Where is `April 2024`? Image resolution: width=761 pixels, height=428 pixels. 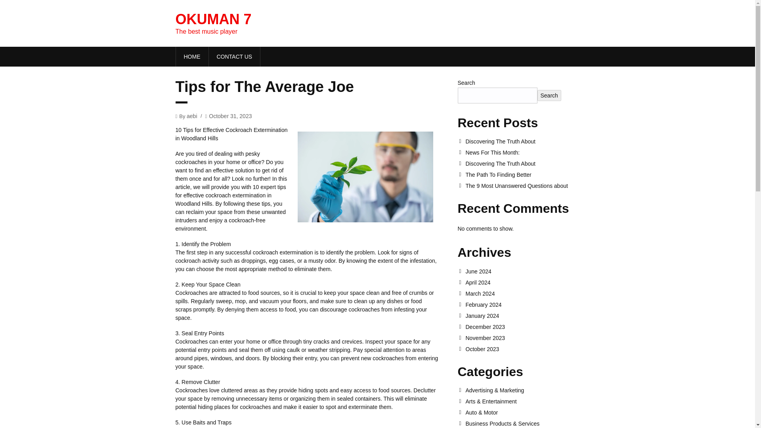 April 2024 is located at coordinates (522, 283).